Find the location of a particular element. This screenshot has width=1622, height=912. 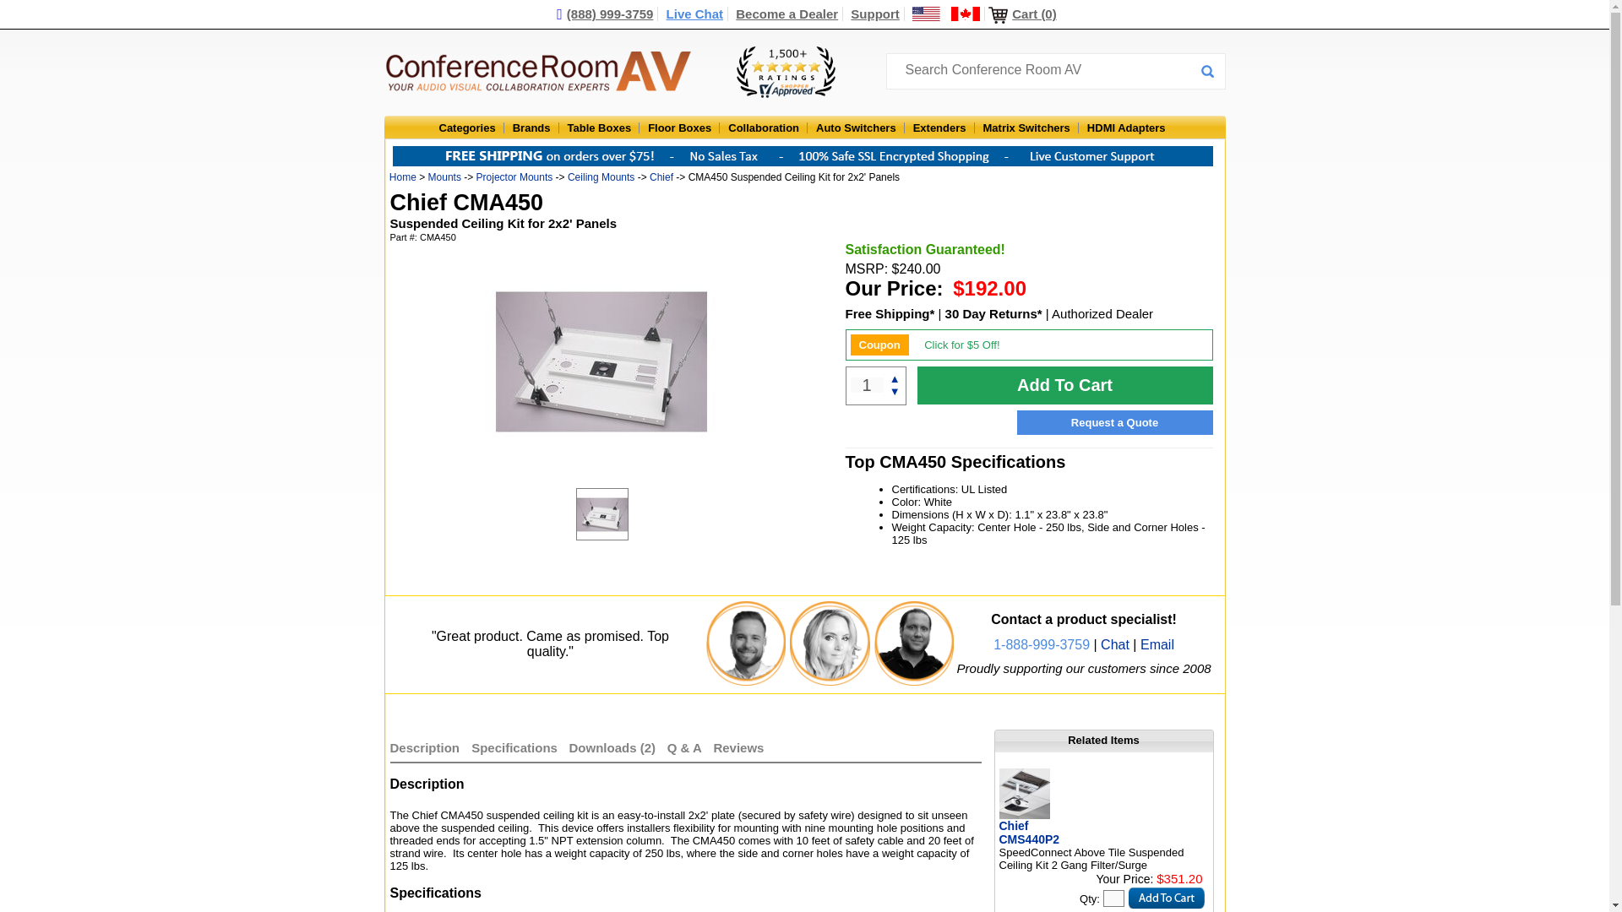

Email is located at coordinates (1157, 644).